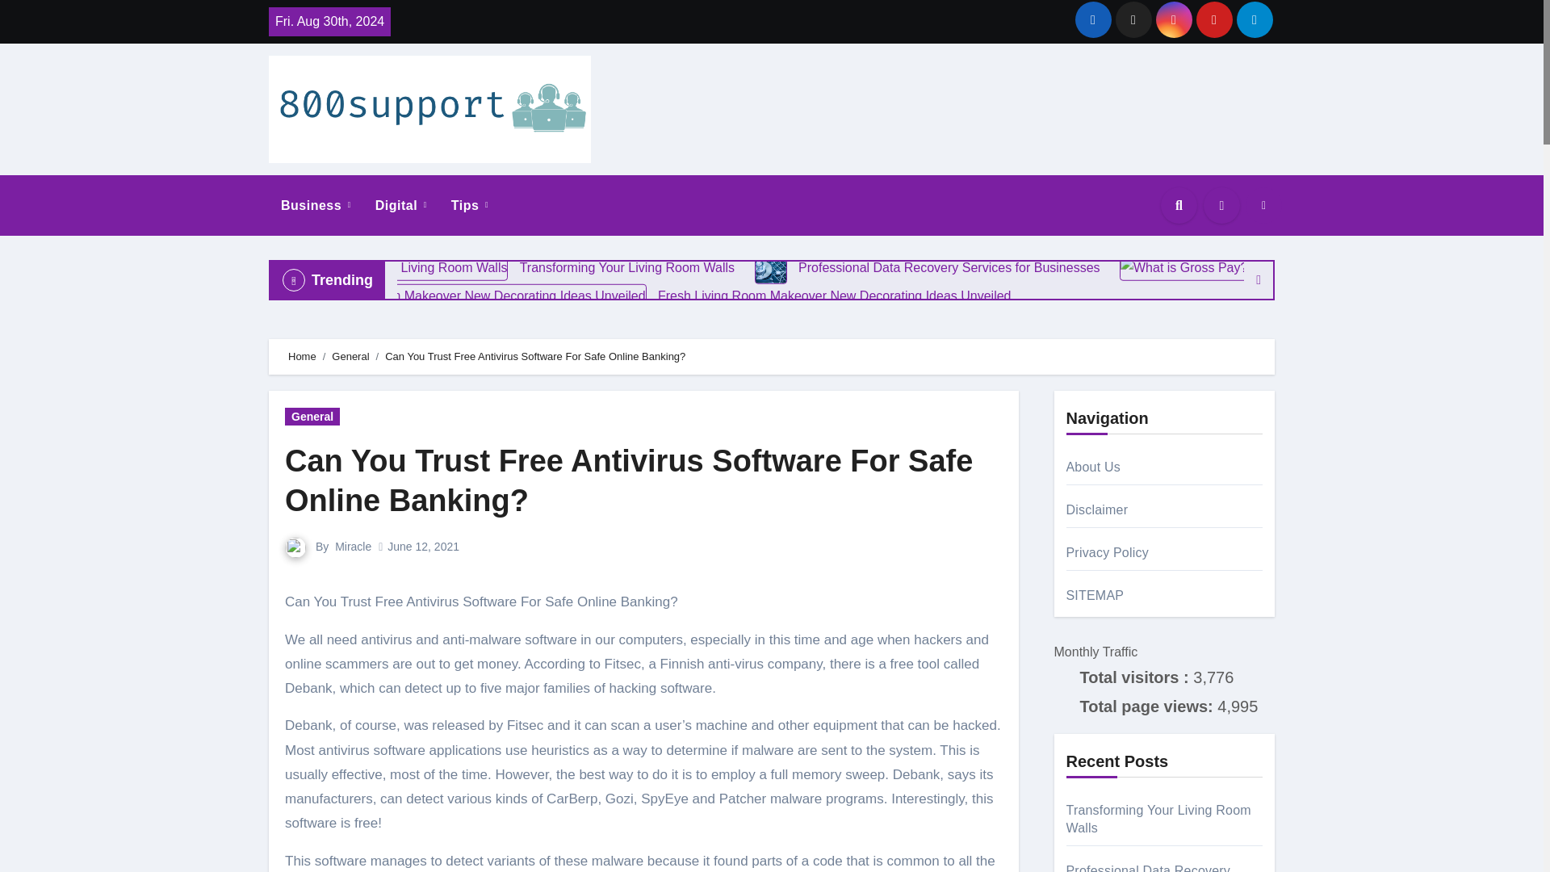 This screenshot has width=1550, height=872. What do you see at coordinates (400, 205) in the screenshot?
I see `Digital` at bounding box center [400, 205].